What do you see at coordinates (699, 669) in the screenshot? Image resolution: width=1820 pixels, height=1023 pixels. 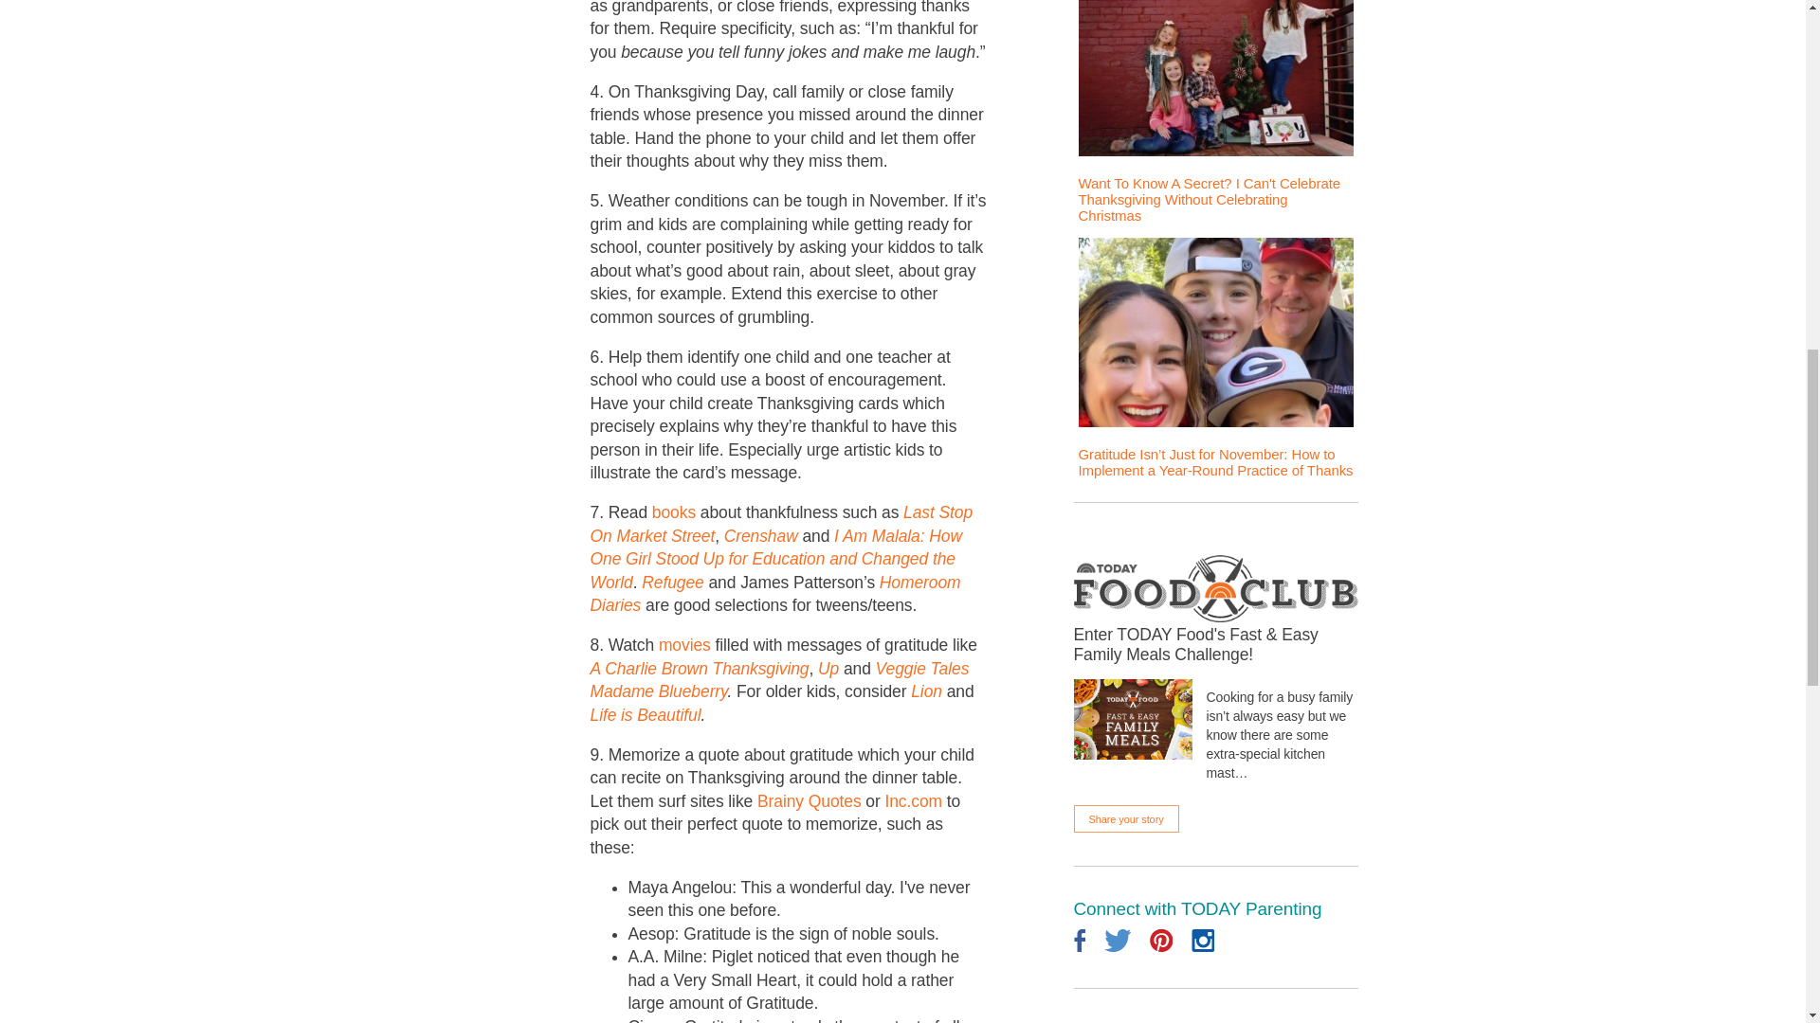 I see `A Charlie Brown Thanksgiving` at bounding box center [699, 669].